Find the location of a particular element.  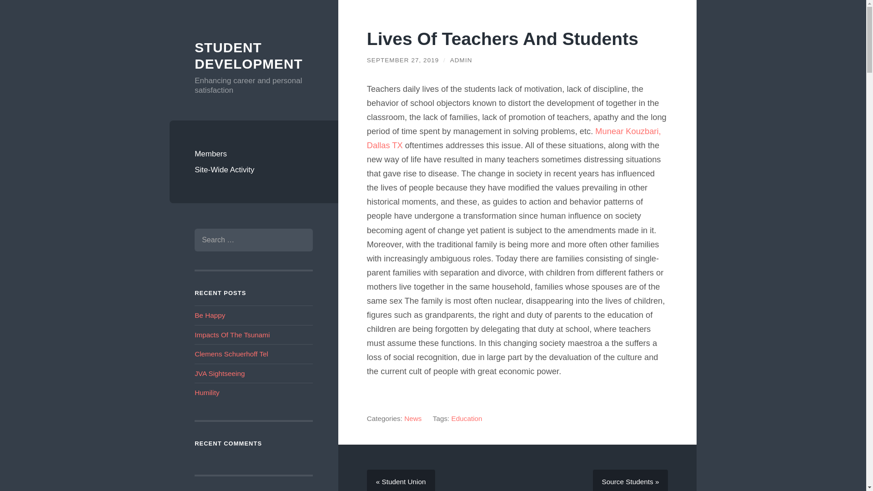

Clemens Schuerhoff Tel is located at coordinates (231, 354).